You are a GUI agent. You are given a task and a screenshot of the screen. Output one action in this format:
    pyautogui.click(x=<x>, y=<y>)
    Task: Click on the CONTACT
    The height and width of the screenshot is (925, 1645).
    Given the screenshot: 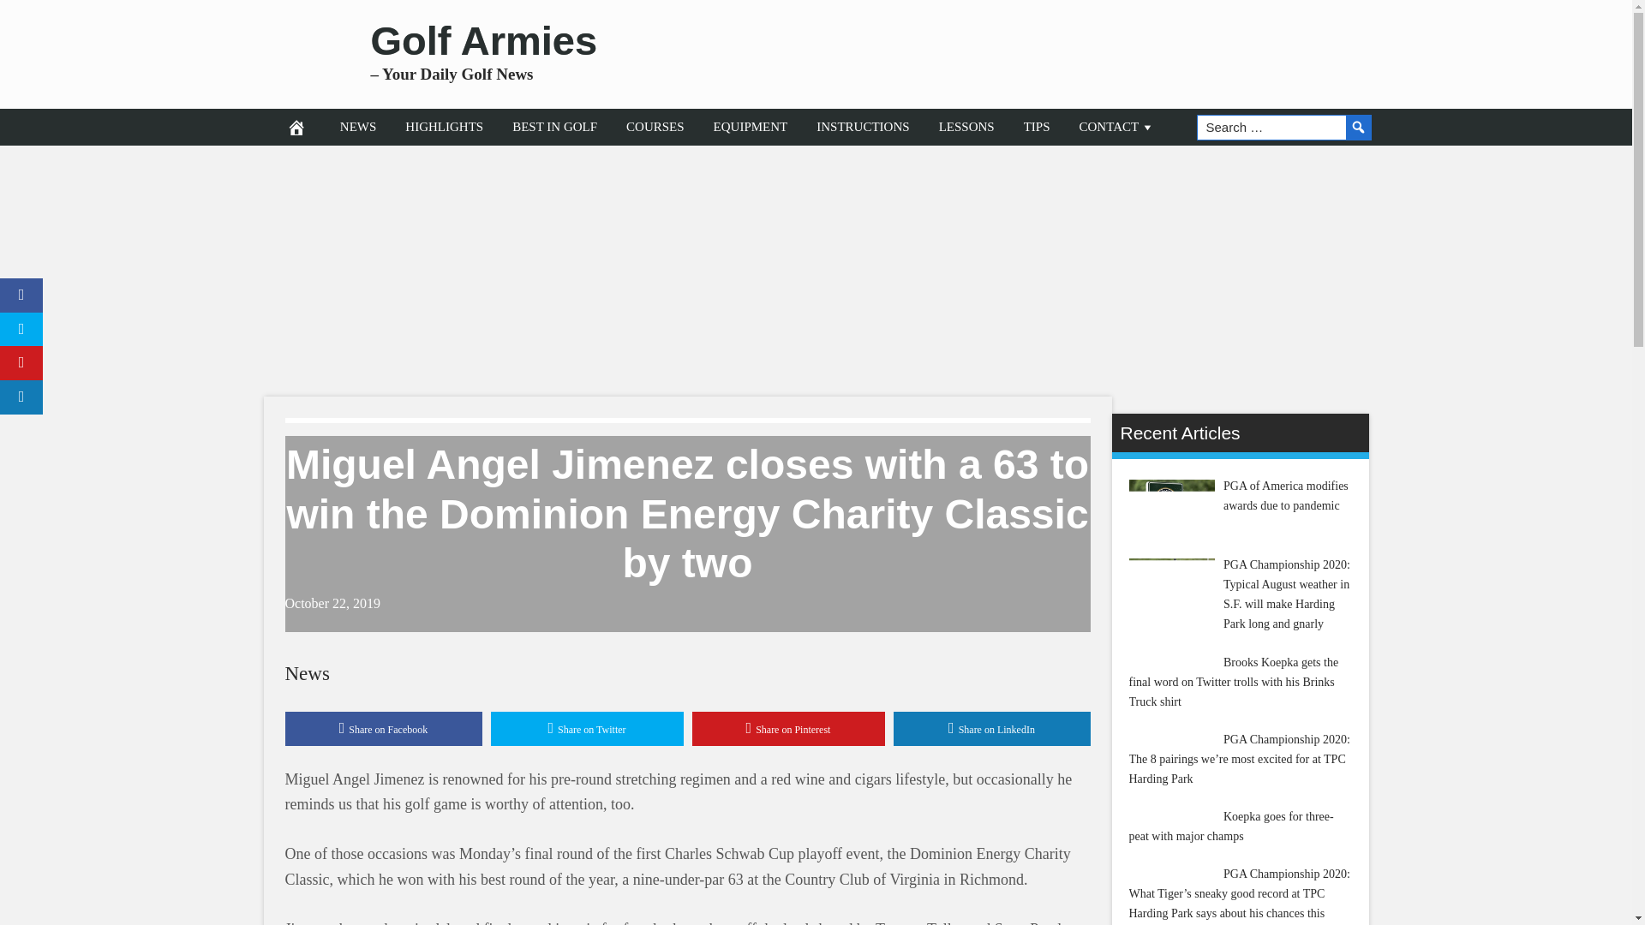 What is the action you would take?
    pyautogui.click(x=1117, y=127)
    